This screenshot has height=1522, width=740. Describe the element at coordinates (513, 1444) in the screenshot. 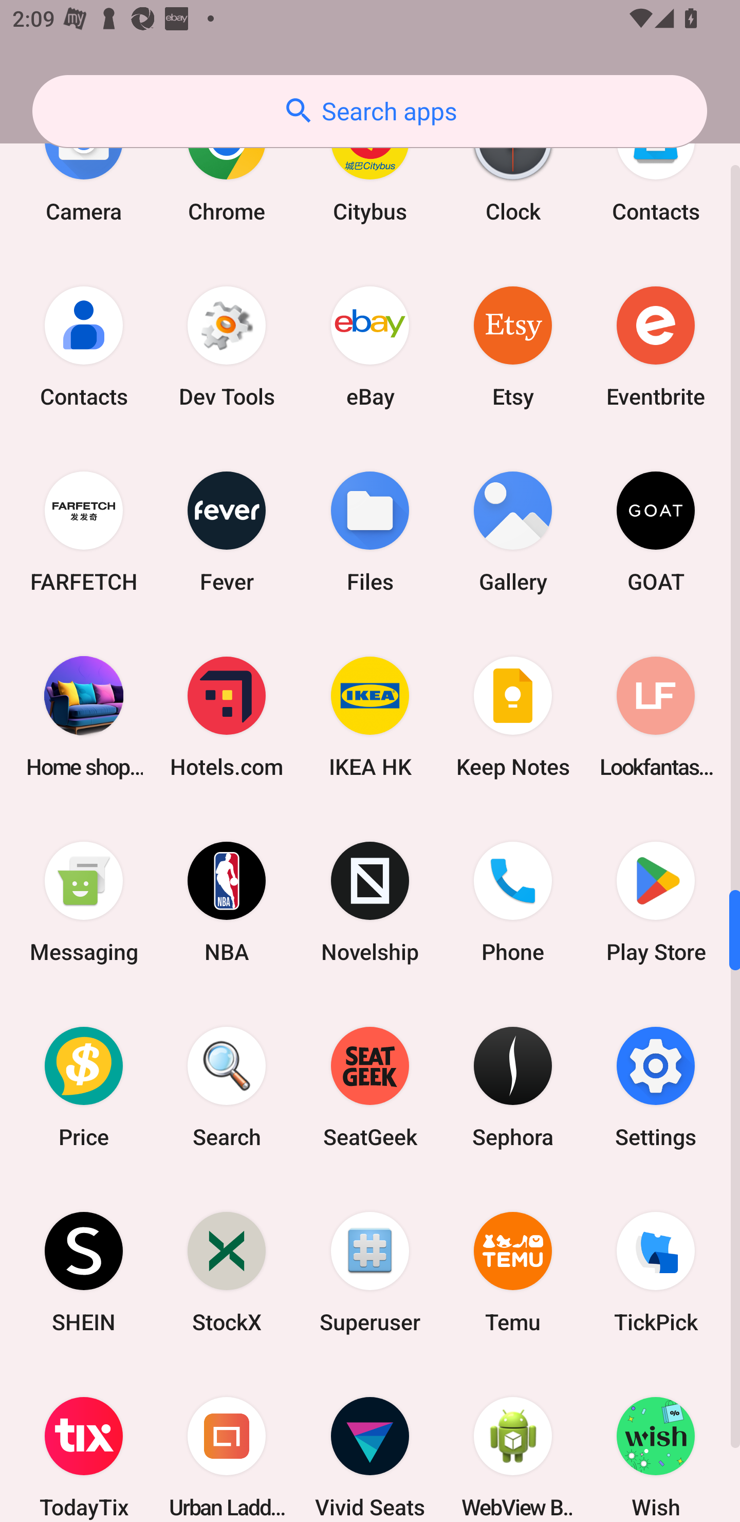

I see `WebView Browser Tester` at that location.